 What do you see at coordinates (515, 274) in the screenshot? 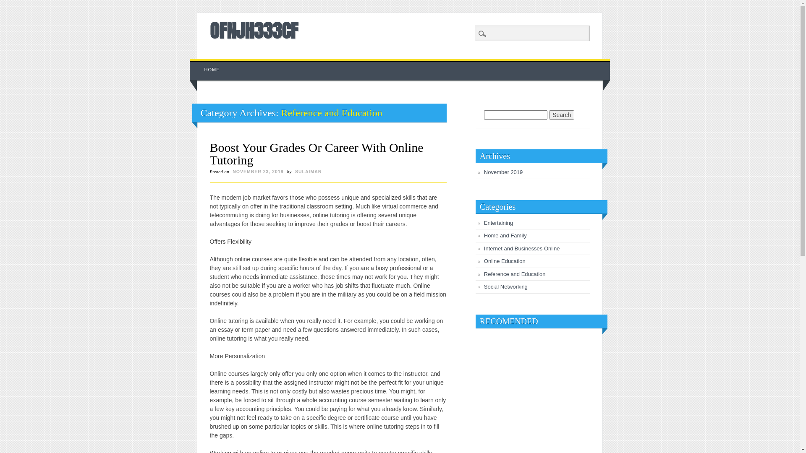
I see `Reference and Education` at bounding box center [515, 274].